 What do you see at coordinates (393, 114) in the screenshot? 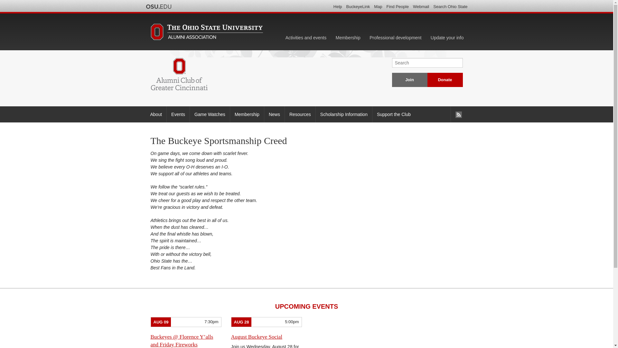
I see `Support the Club` at bounding box center [393, 114].